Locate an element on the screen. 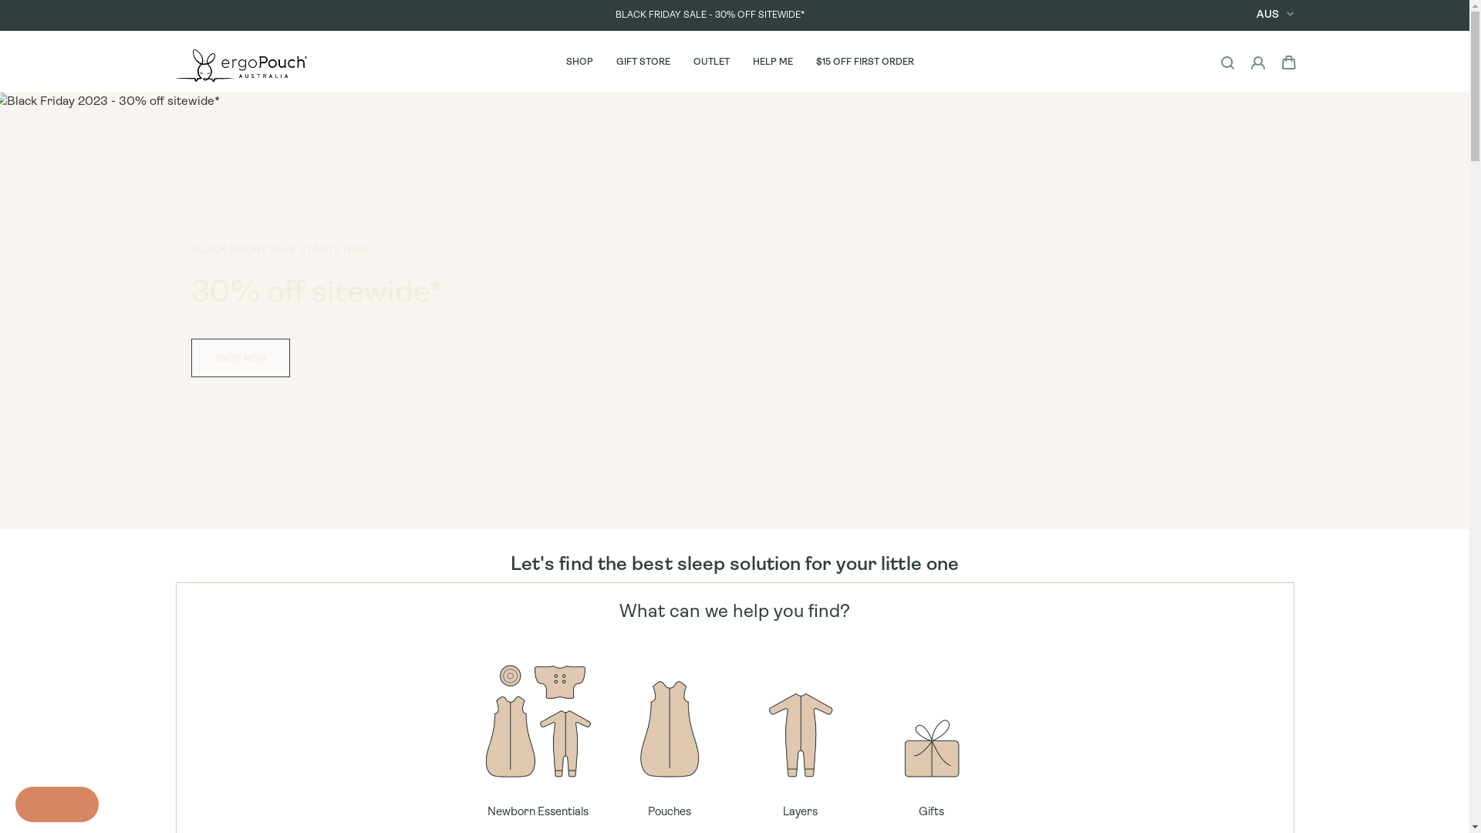 Image resolution: width=1481 pixels, height=833 pixels. HELP ME is located at coordinates (772, 62).